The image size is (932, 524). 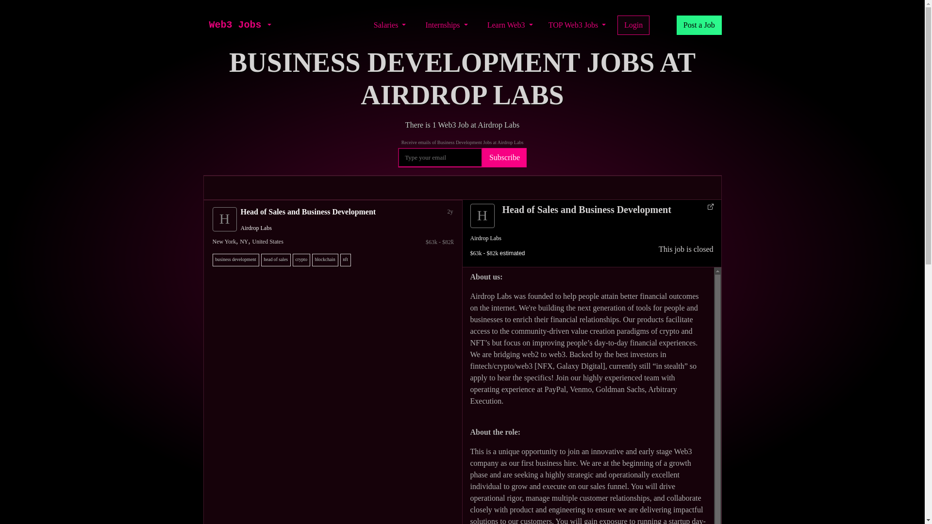 I want to click on Estimated compensation based on similar jobs, so click(x=497, y=253).